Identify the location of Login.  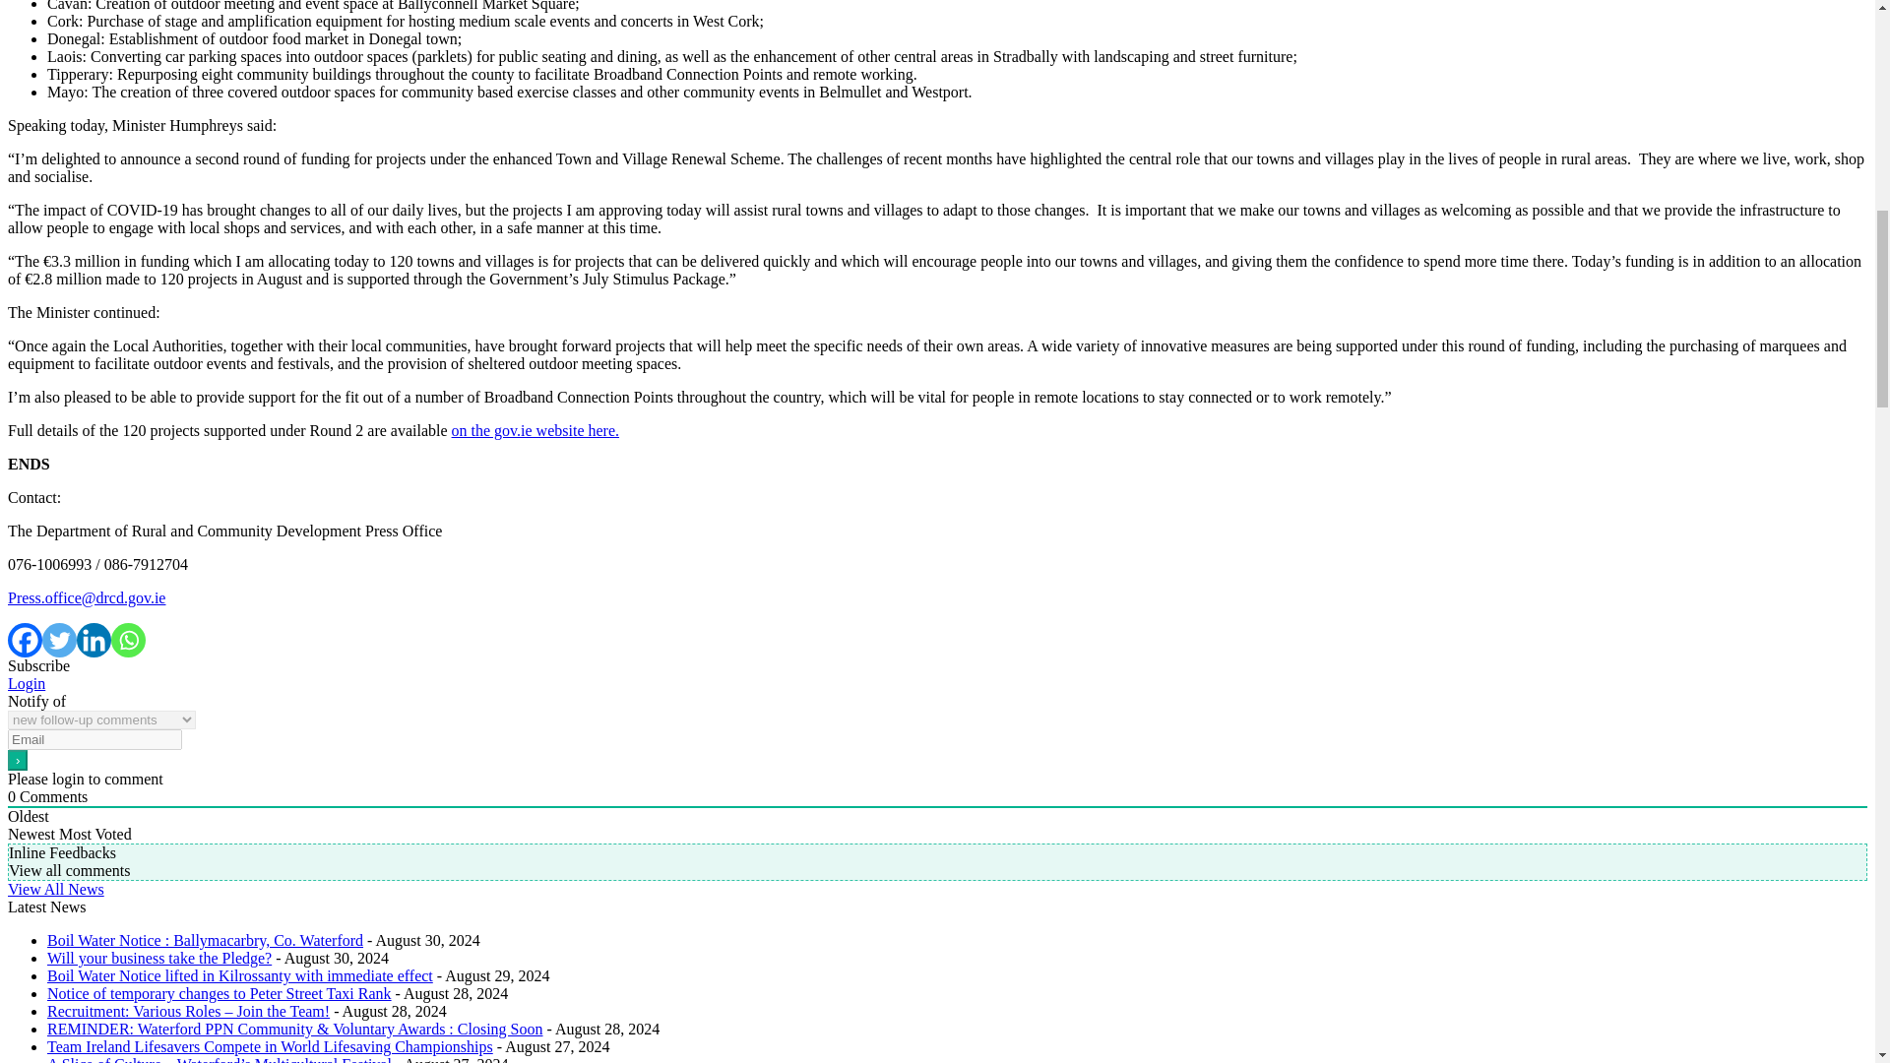
(26, 683).